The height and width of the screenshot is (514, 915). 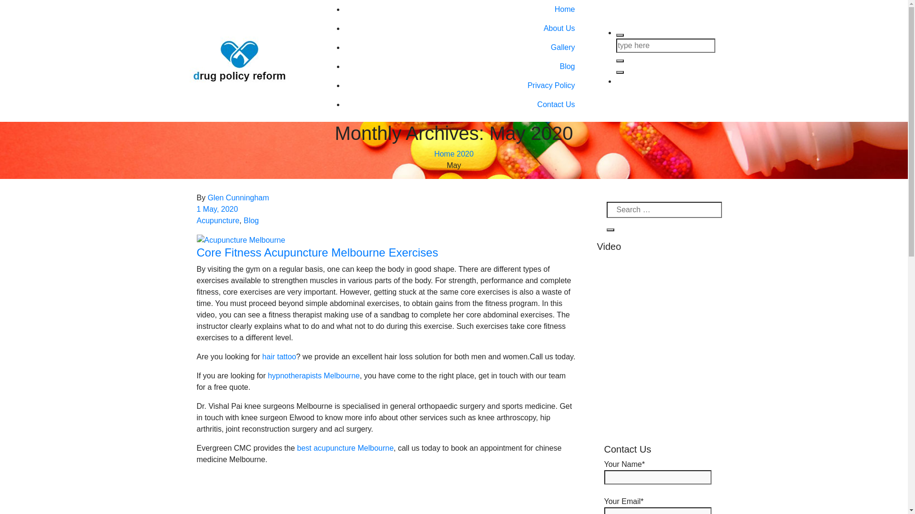 I want to click on Home, so click(x=444, y=154).